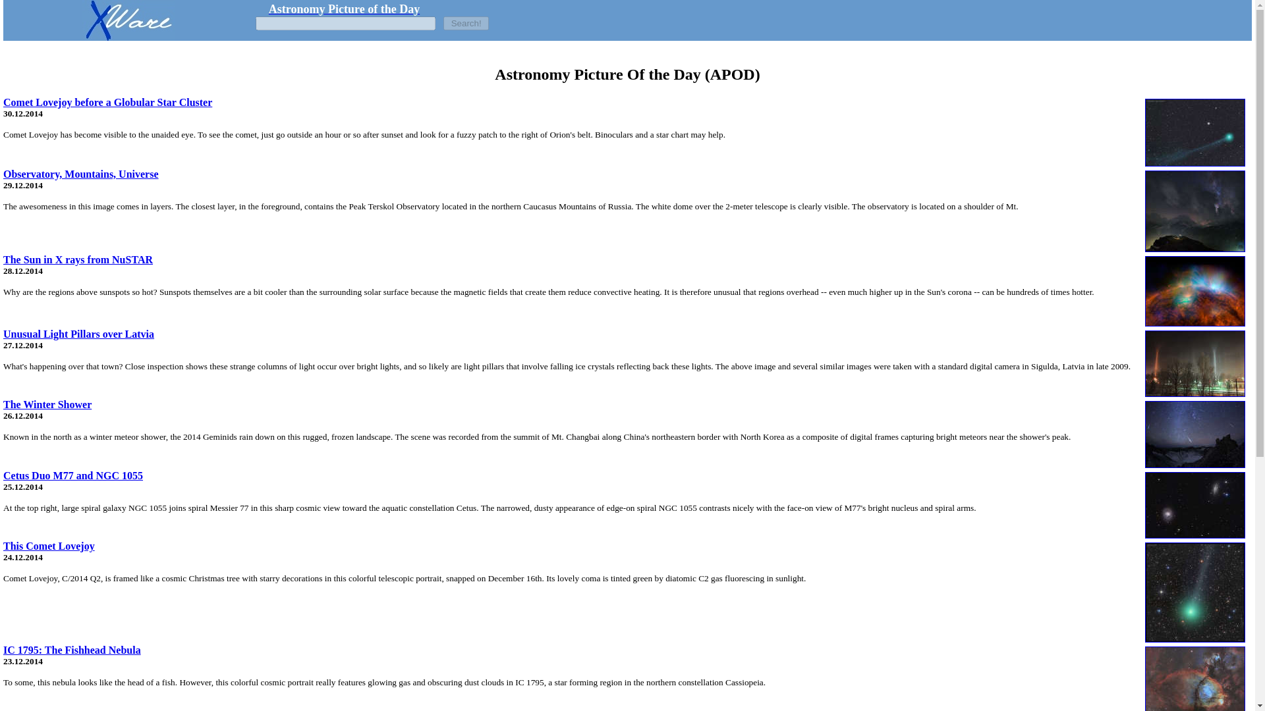 This screenshot has height=711, width=1265. I want to click on Observatory, Mountains, Universe, so click(81, 174).